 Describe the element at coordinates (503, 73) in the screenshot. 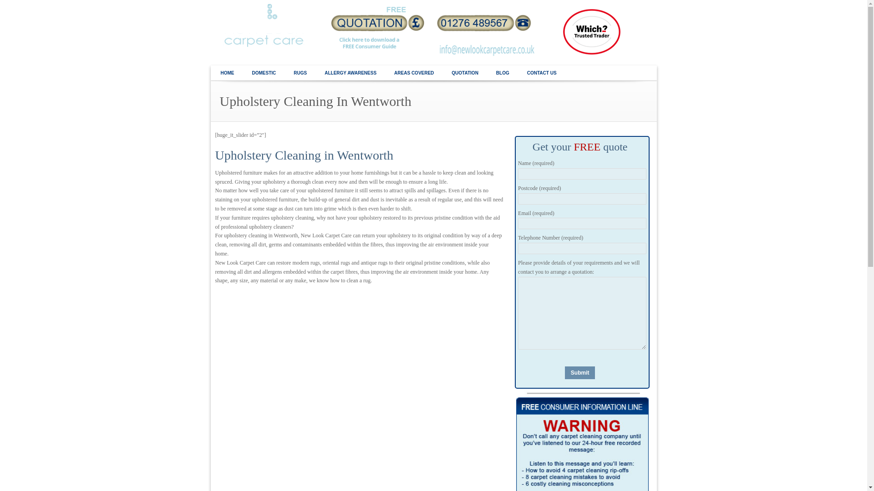

I see `BLOG` at that location.